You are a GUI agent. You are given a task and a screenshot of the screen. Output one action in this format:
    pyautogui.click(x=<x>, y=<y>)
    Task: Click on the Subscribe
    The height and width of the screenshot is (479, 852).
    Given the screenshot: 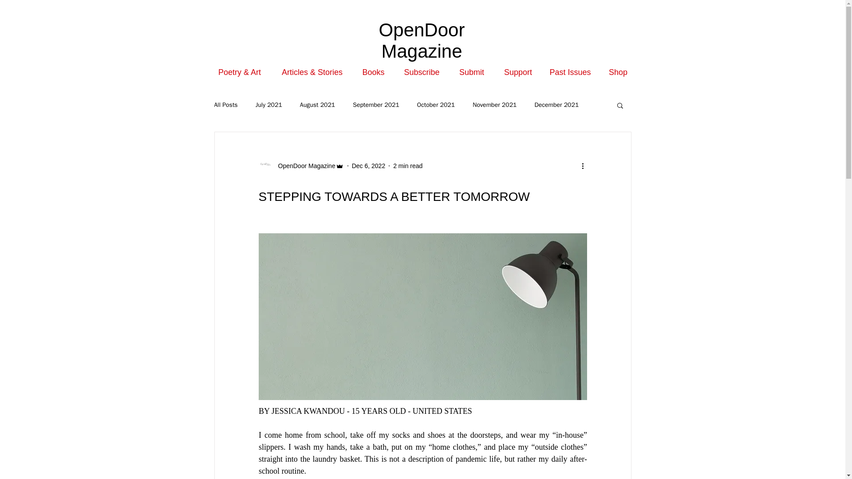 What is the action you would take?
    pyautogui.click(x=421, y=72)
    